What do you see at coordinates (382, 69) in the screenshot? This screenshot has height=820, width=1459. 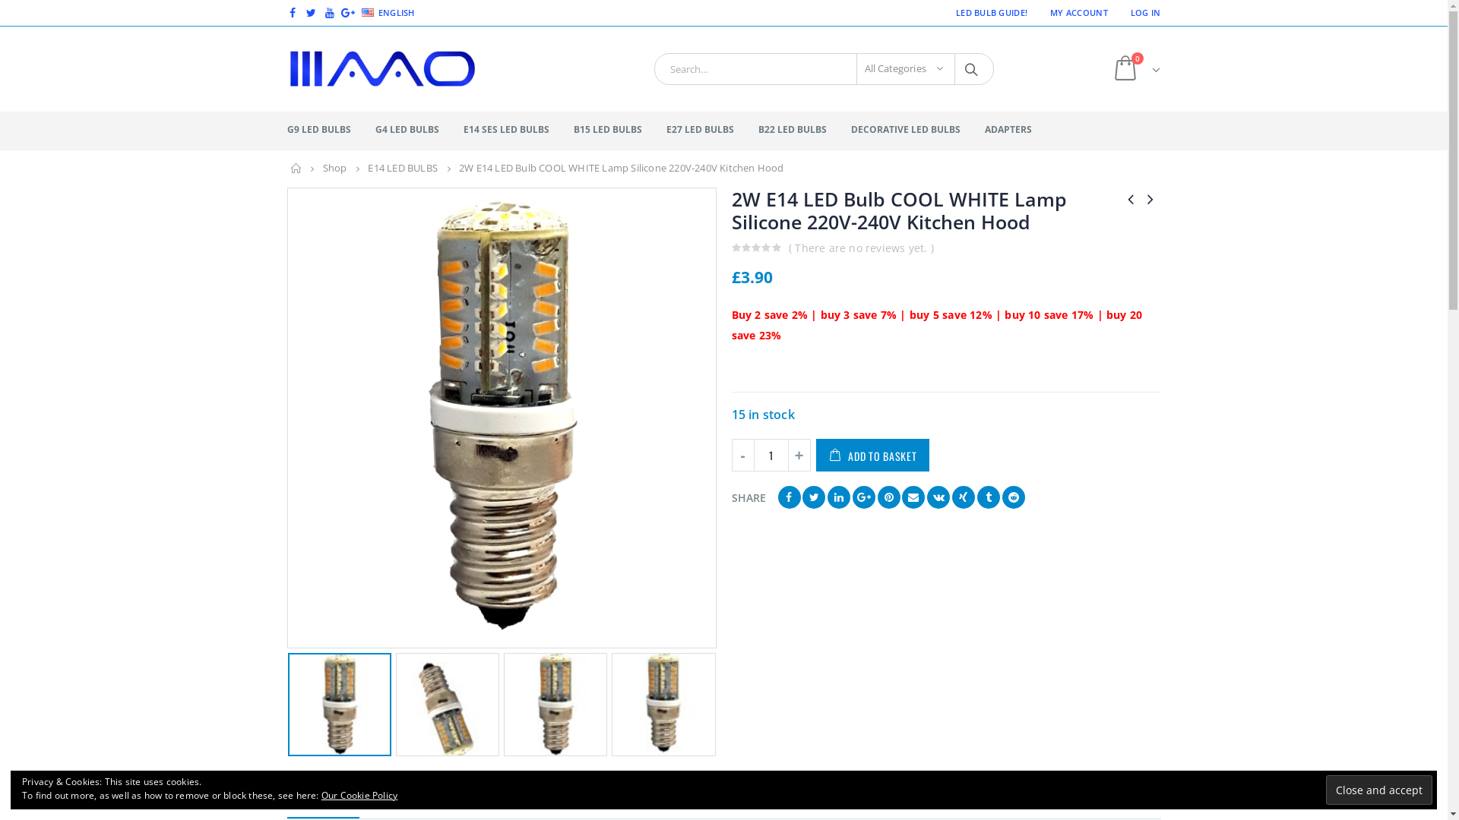 I see `3AAO LED Bulbs - LED Light Bulbs All The Way ` at bounding box center [382, 69].